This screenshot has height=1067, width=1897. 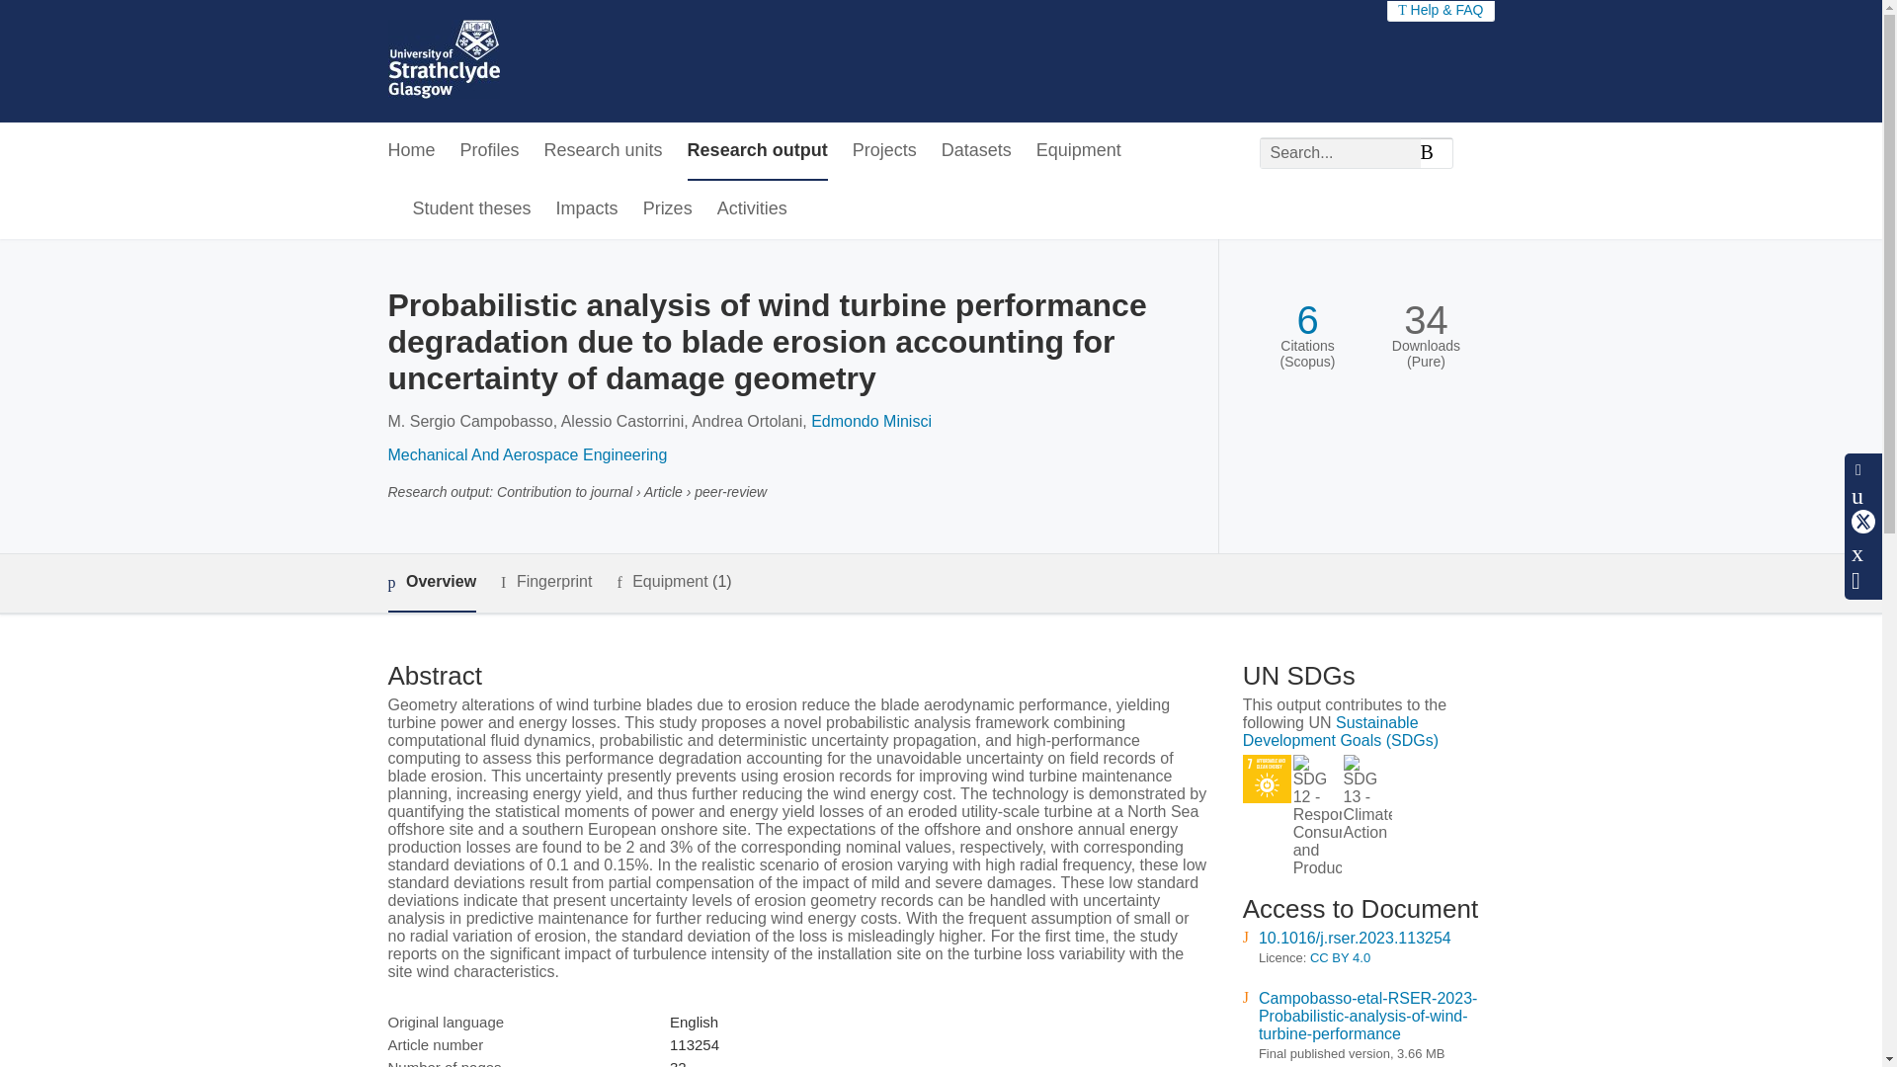 What do you see at coordinates (431, 583) in the screenshot?
I see `Overview` at bounding box center [431, 583].